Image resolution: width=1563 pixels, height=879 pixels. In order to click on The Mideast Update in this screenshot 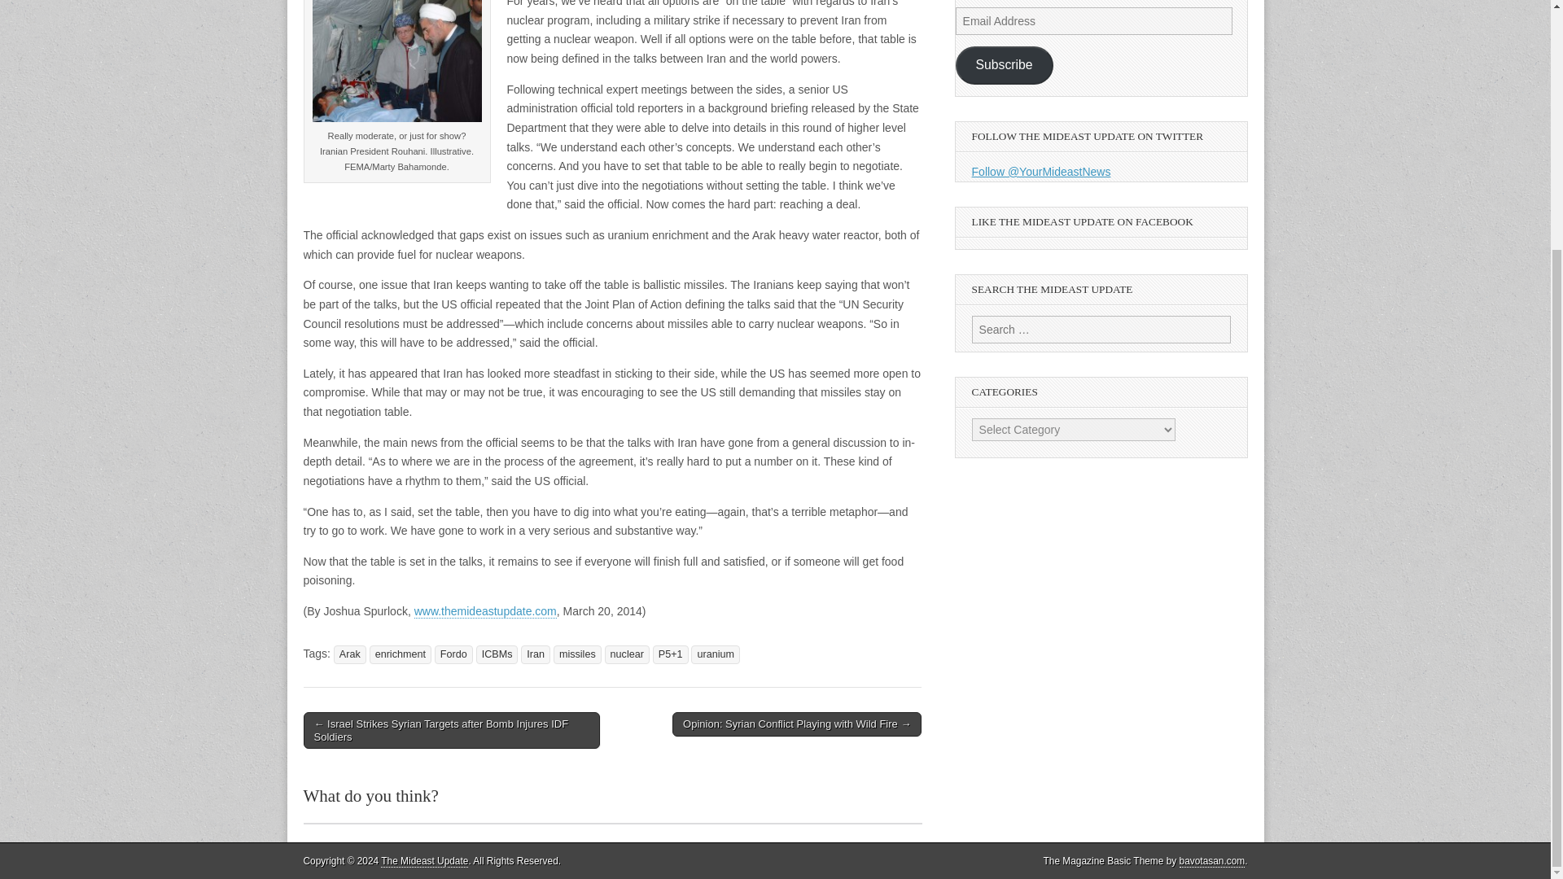, I will do `click(424, 861)`.